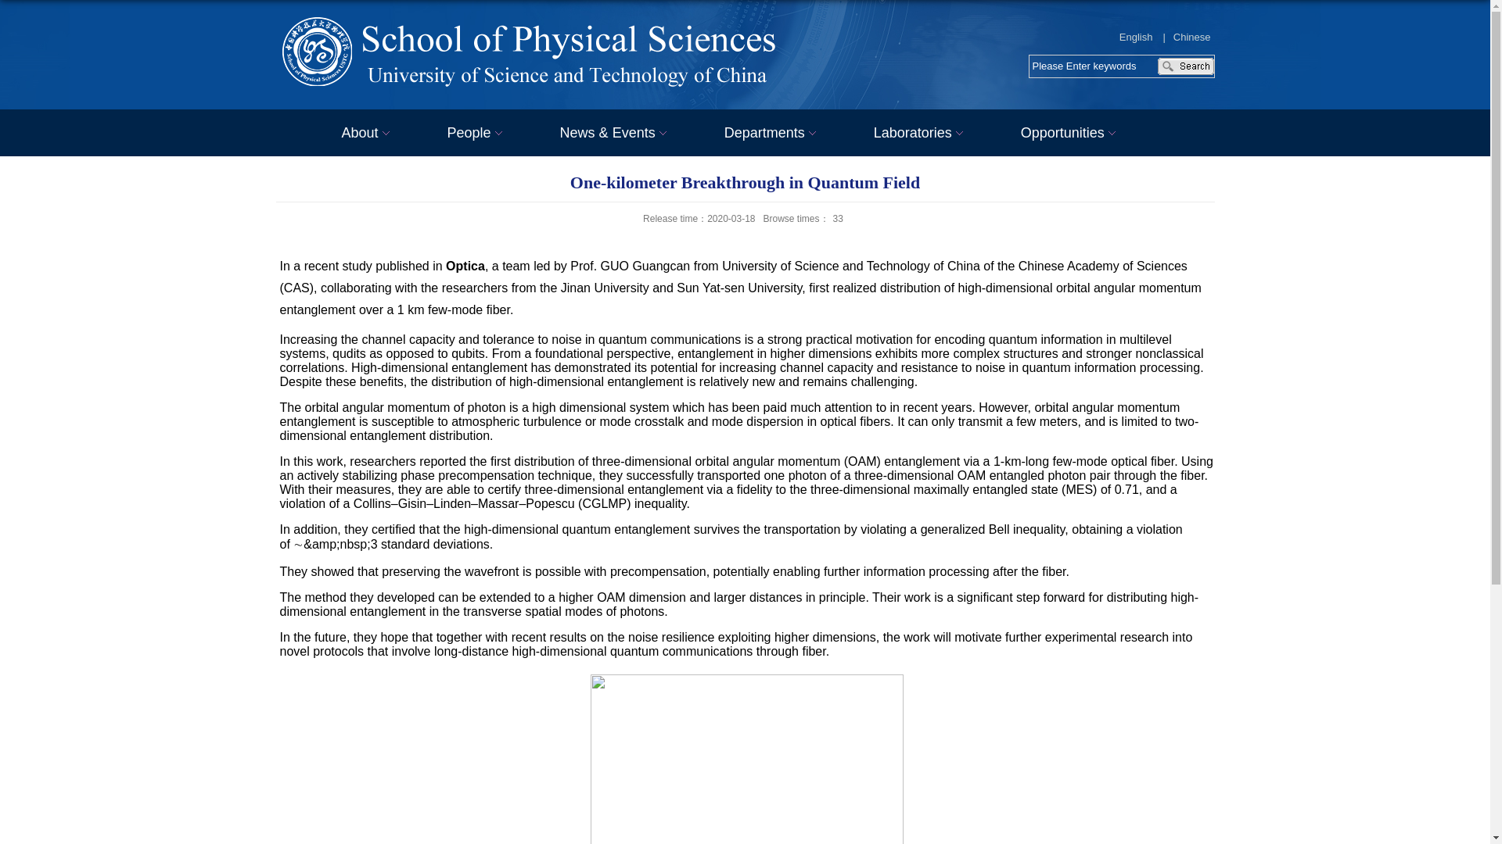 This screenshot has height=844, width=1502. What do you see at coordinates (1070, 133) in the screenshot?
I see `Opportunities` at bounding box center [1070, 133].